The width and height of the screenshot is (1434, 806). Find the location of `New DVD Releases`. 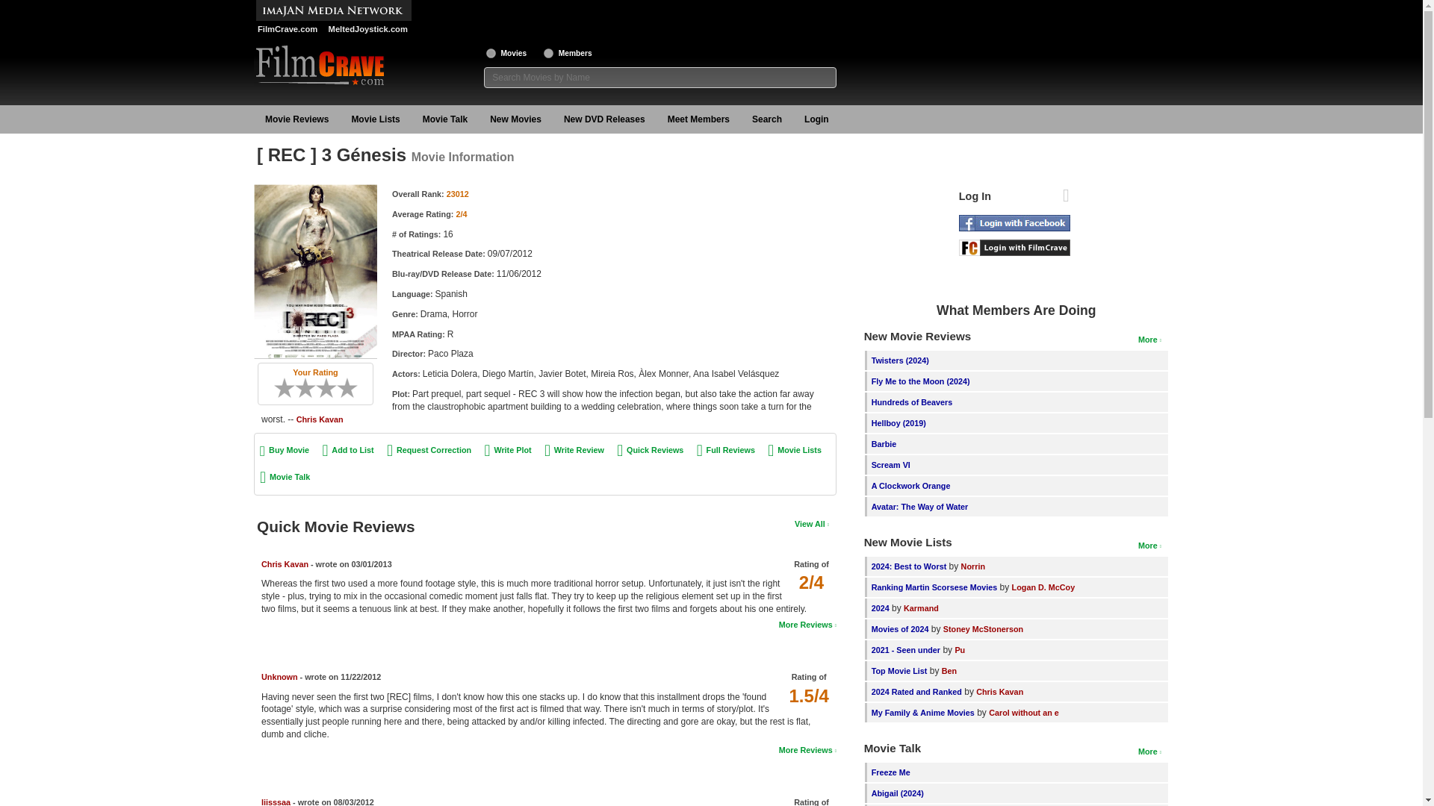

New DVD Releases is located at coordinates (604, 119).